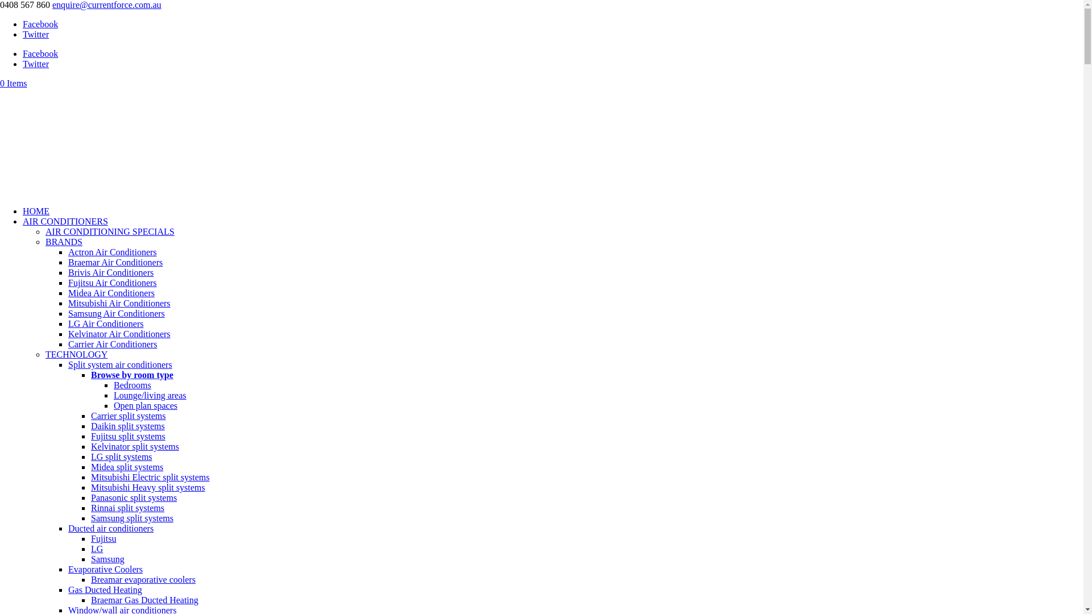 The image size is (1092, 614). Describe the element at coordinates (111, 293) in the screenshot. I see `Midea Air Conditioners` at that location.